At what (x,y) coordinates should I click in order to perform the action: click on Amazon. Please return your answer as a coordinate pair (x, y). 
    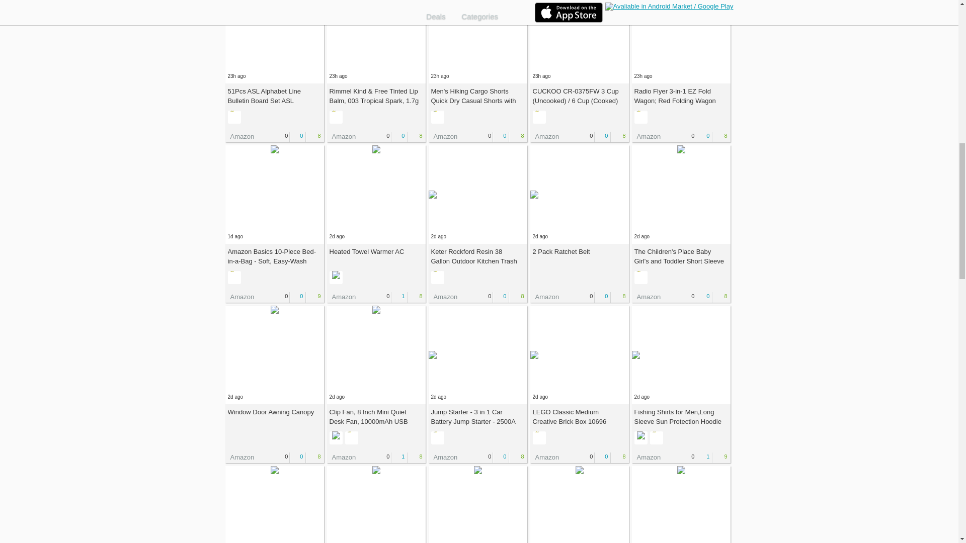
    Looking at the image, I should click on (545, 136).